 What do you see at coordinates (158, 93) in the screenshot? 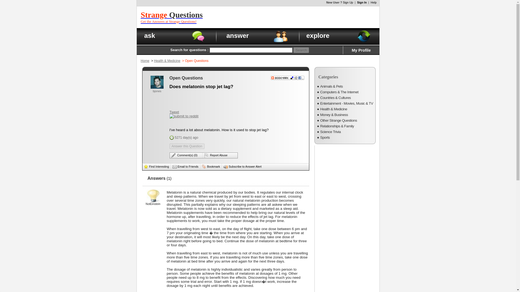
I see `bjones` at bounding box center [158, 93].